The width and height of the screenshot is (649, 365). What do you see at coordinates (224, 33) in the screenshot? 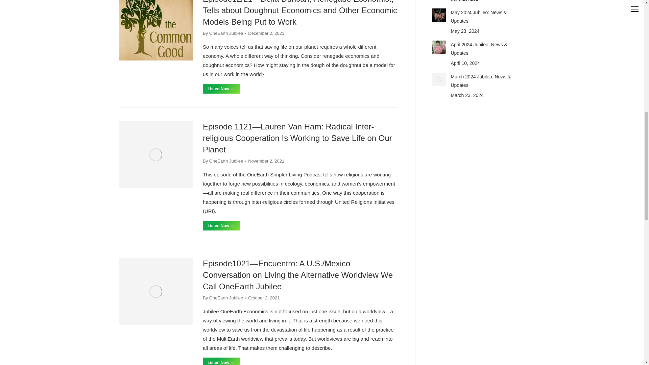
I see `View all posts by OneEarth Jubilee` at bounding box center [224, 33].